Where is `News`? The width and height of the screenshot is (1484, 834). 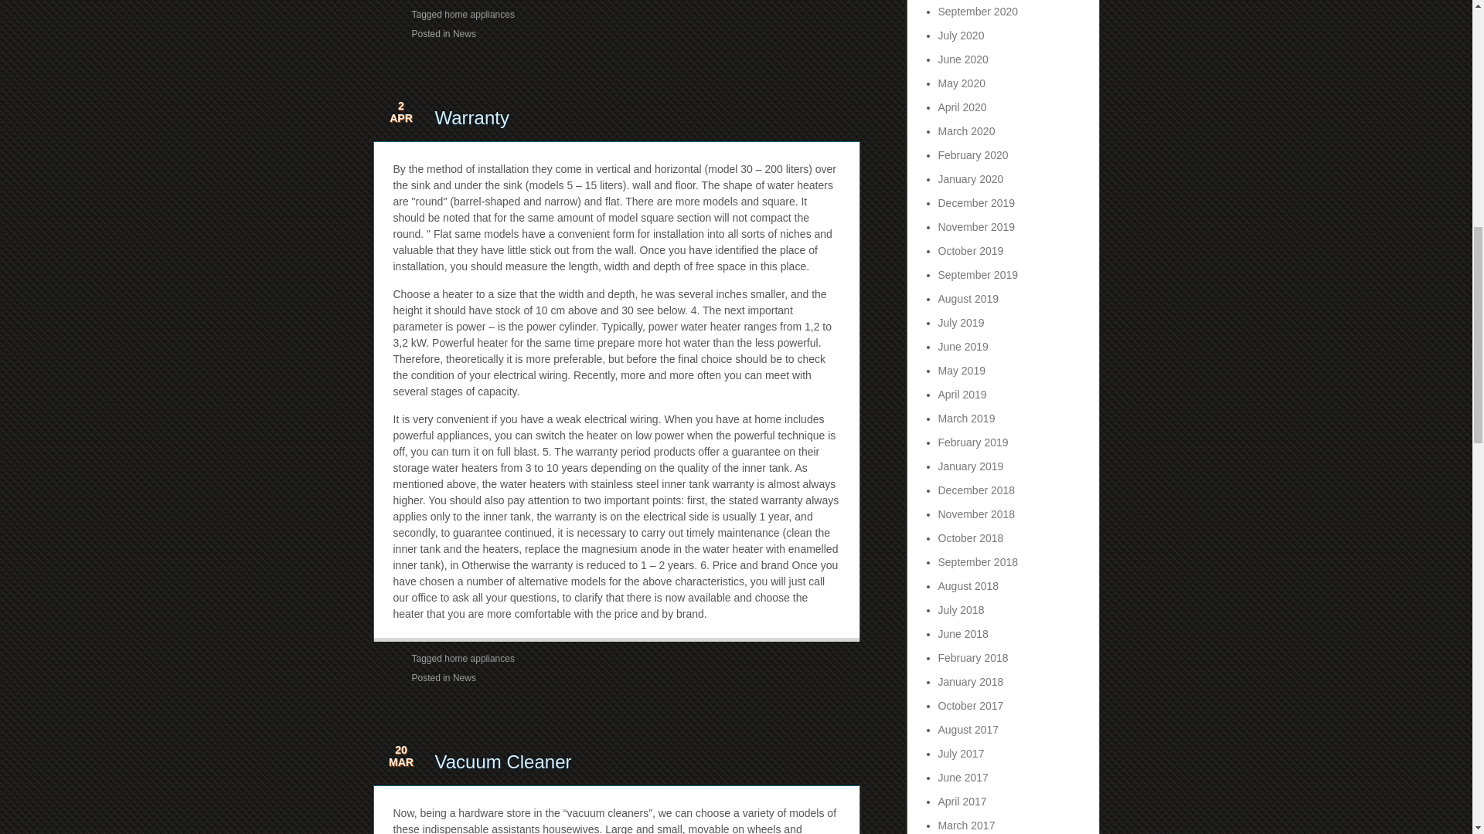 News is located at coordinates (464, 677).